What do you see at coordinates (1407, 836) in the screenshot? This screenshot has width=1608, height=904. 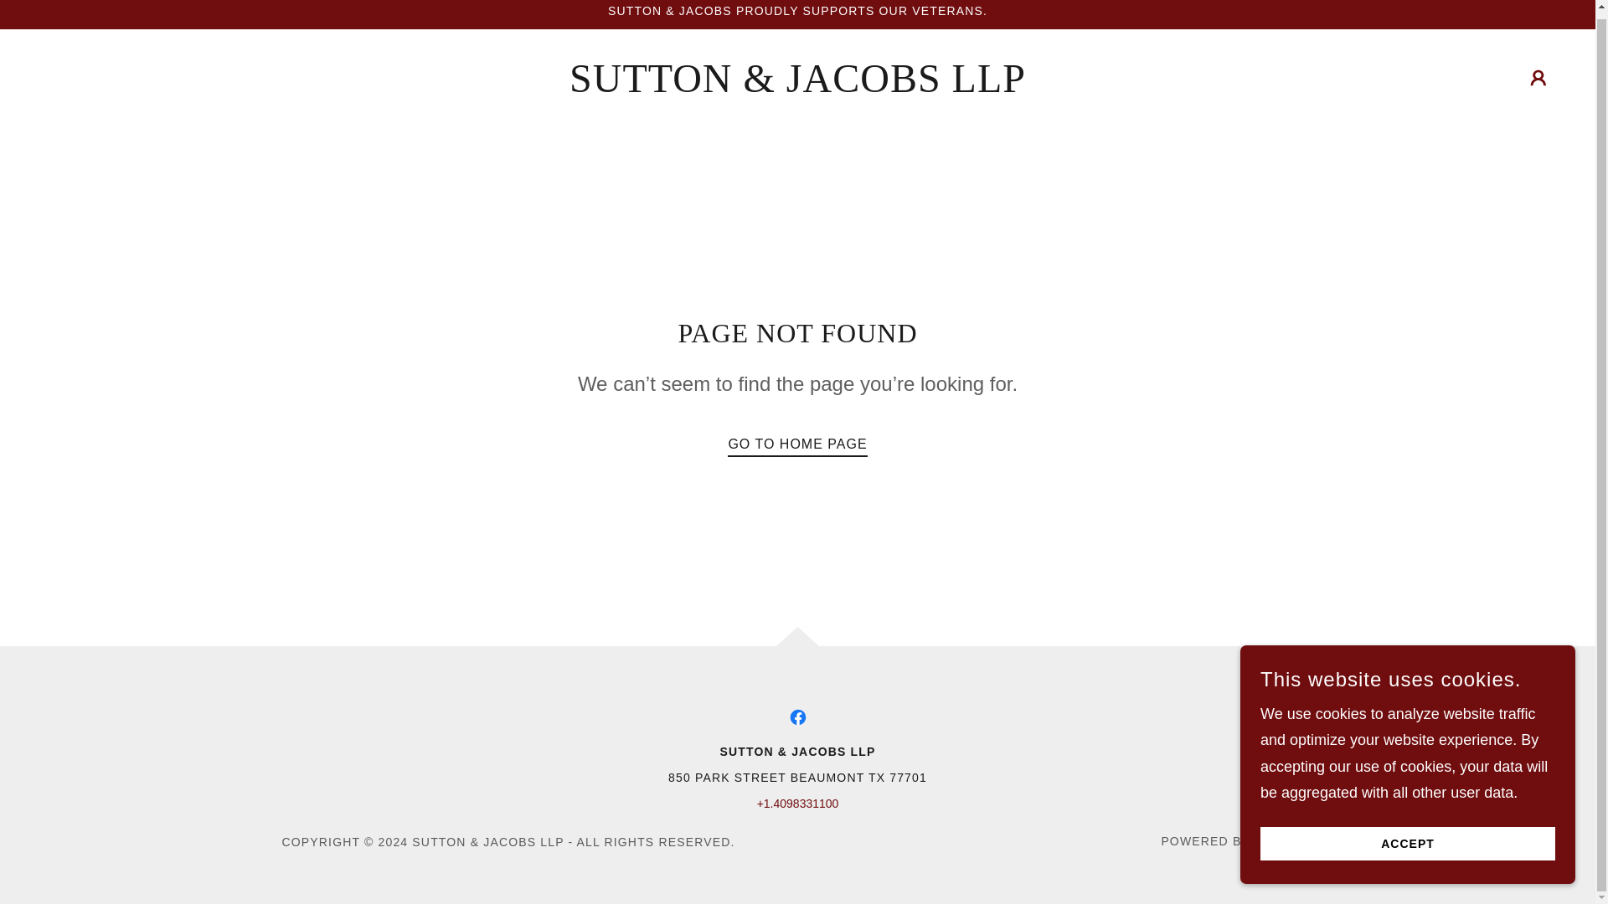 I see `ACCEPT` at bounding box center [1407, 836].